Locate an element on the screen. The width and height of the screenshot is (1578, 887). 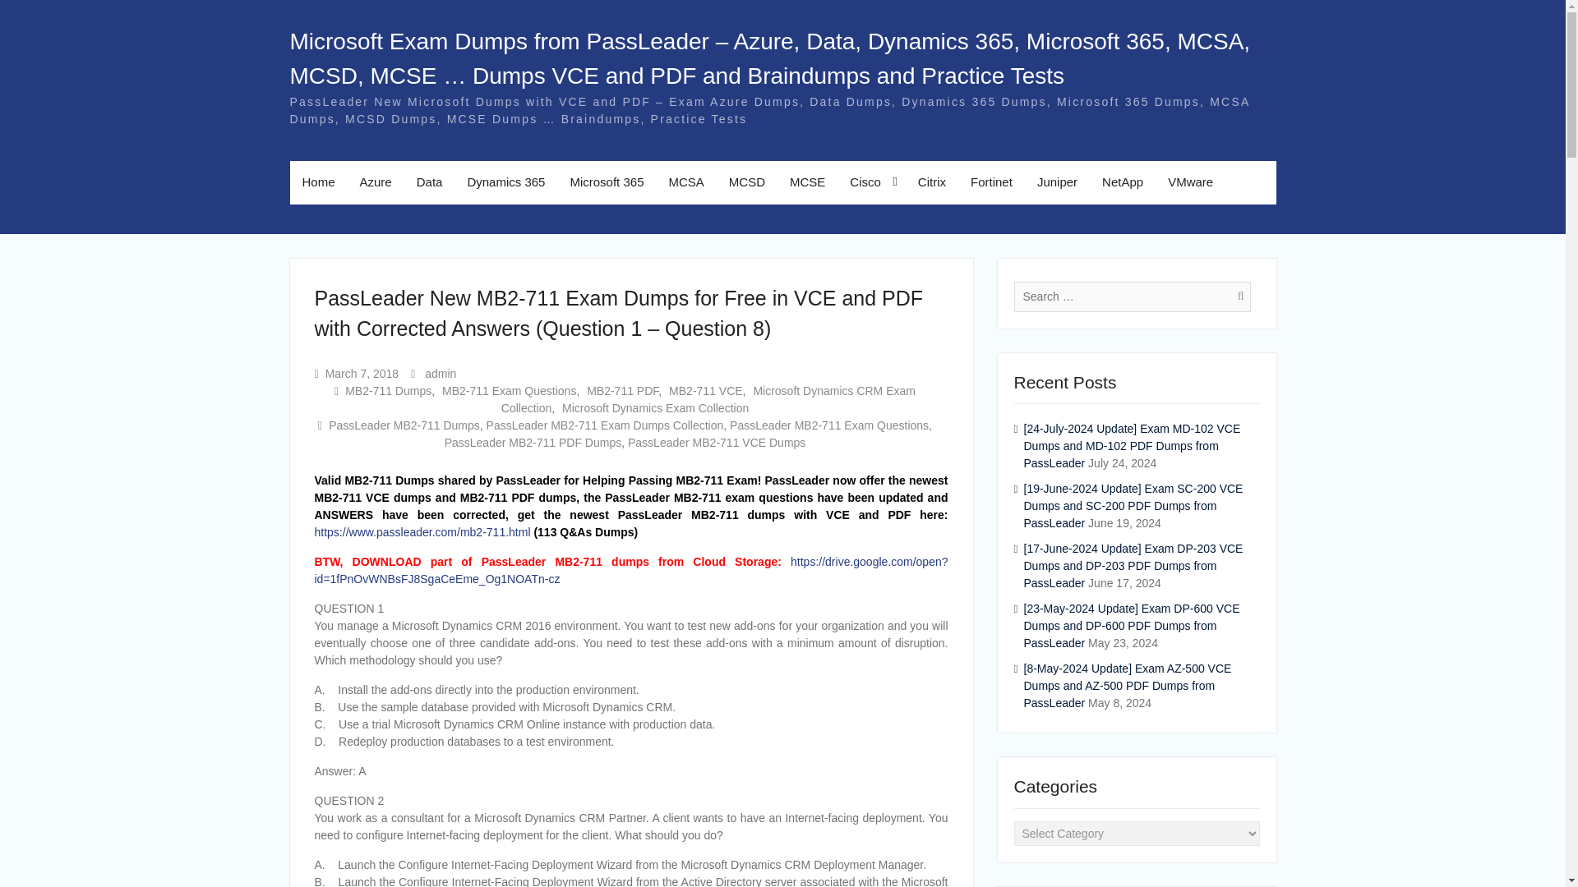
PassLeader MB2-711 Dumps is located at coordinates (404, 425).